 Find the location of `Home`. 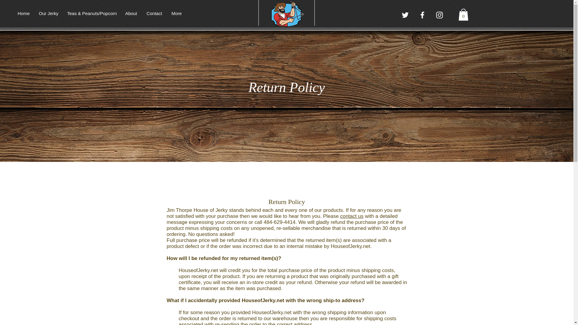

Home is located at coordinates (23, 14).